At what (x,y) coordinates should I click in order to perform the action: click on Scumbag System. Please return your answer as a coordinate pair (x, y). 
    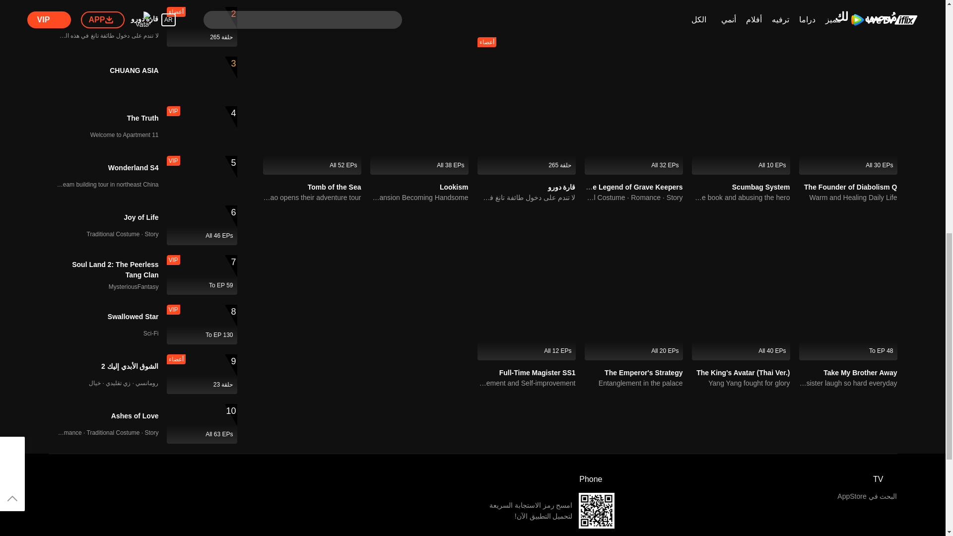
    Looking at the image, I should click on (760, 187).